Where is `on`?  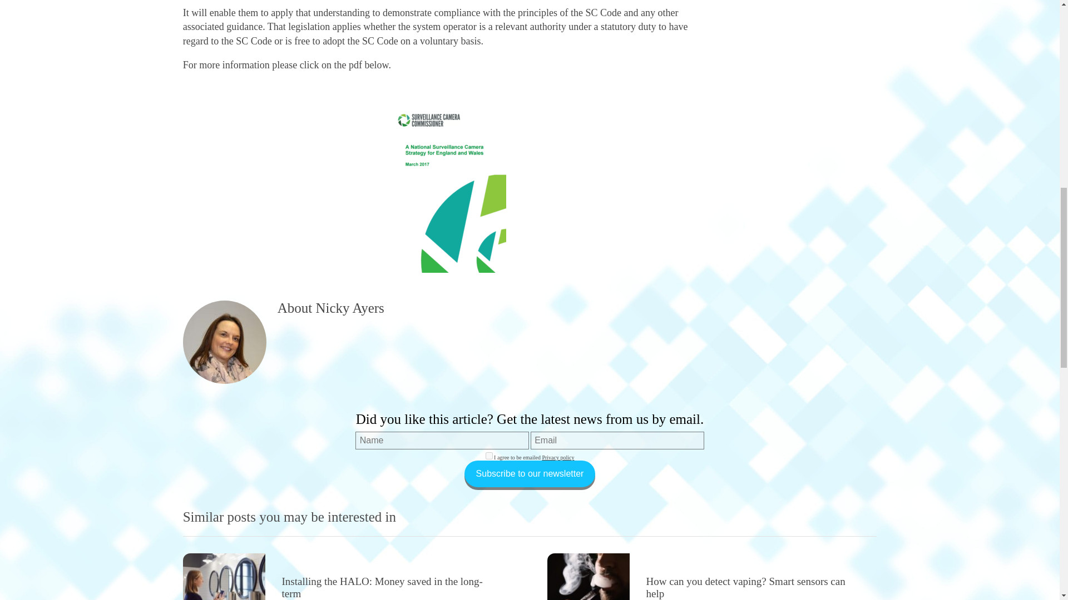
on is located at coordinates (489, 456).